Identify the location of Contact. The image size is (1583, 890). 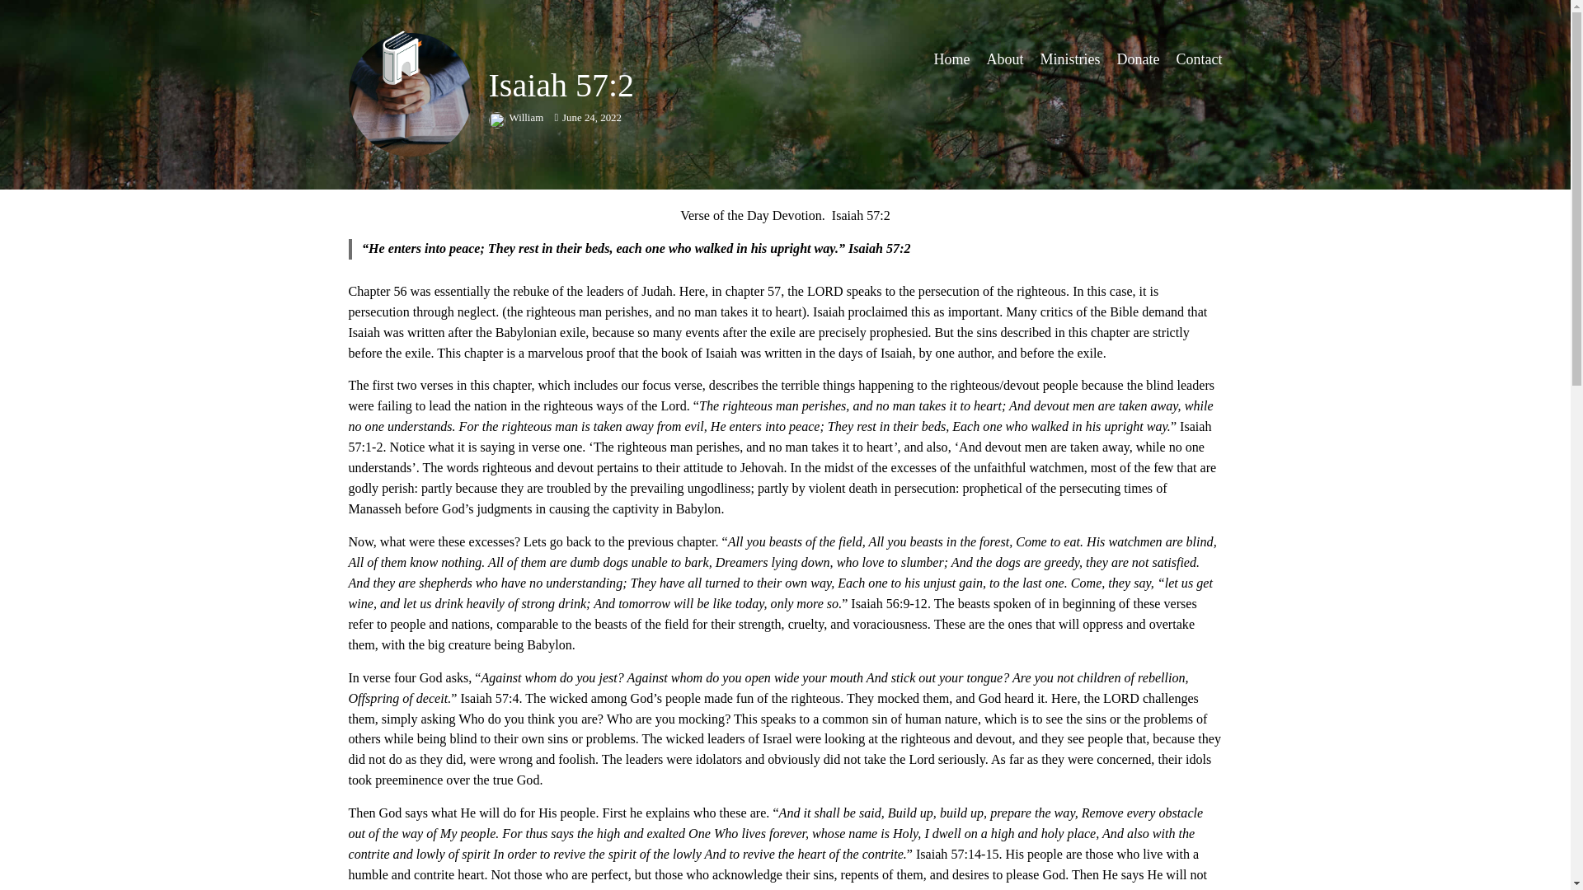
(1199, 60).